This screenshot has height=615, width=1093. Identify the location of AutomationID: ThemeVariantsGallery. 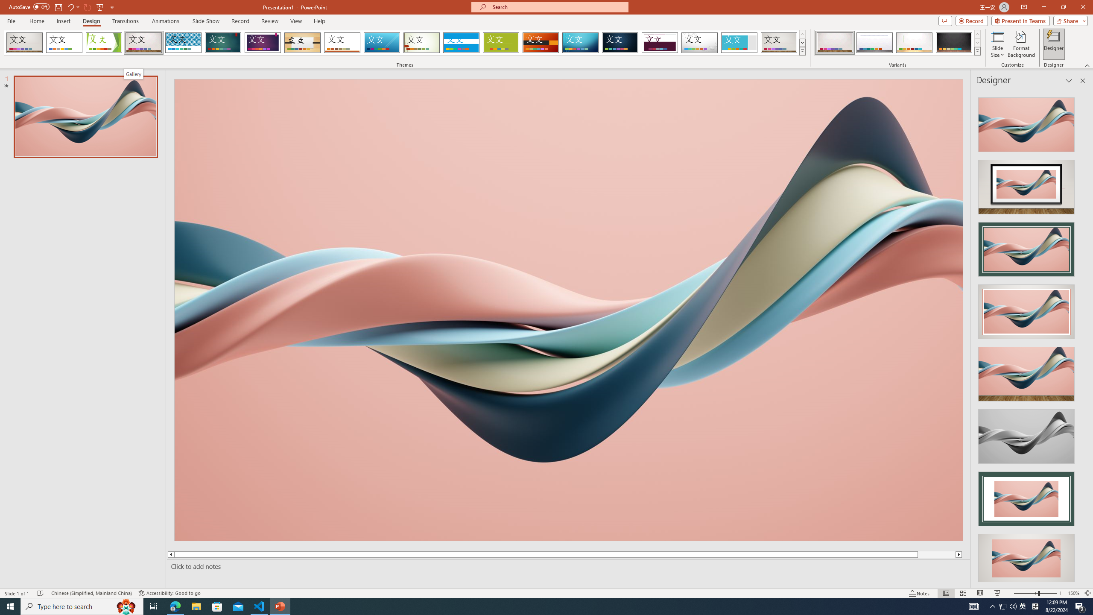
(897, 43).